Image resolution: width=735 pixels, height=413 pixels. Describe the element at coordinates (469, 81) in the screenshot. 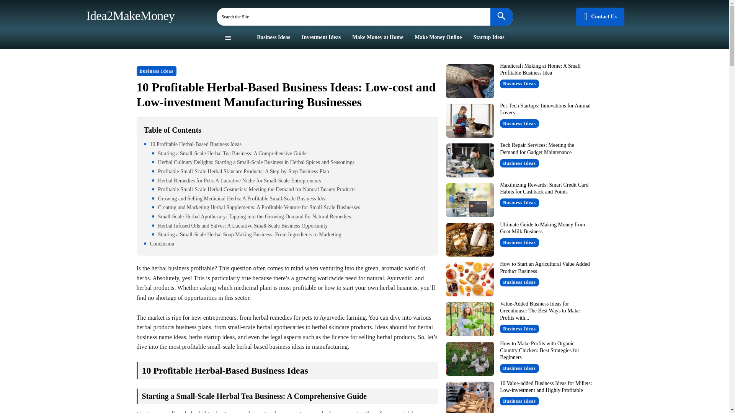

I see `Handicraft Making at Home: A Small Profitable Business Idea` at that location.